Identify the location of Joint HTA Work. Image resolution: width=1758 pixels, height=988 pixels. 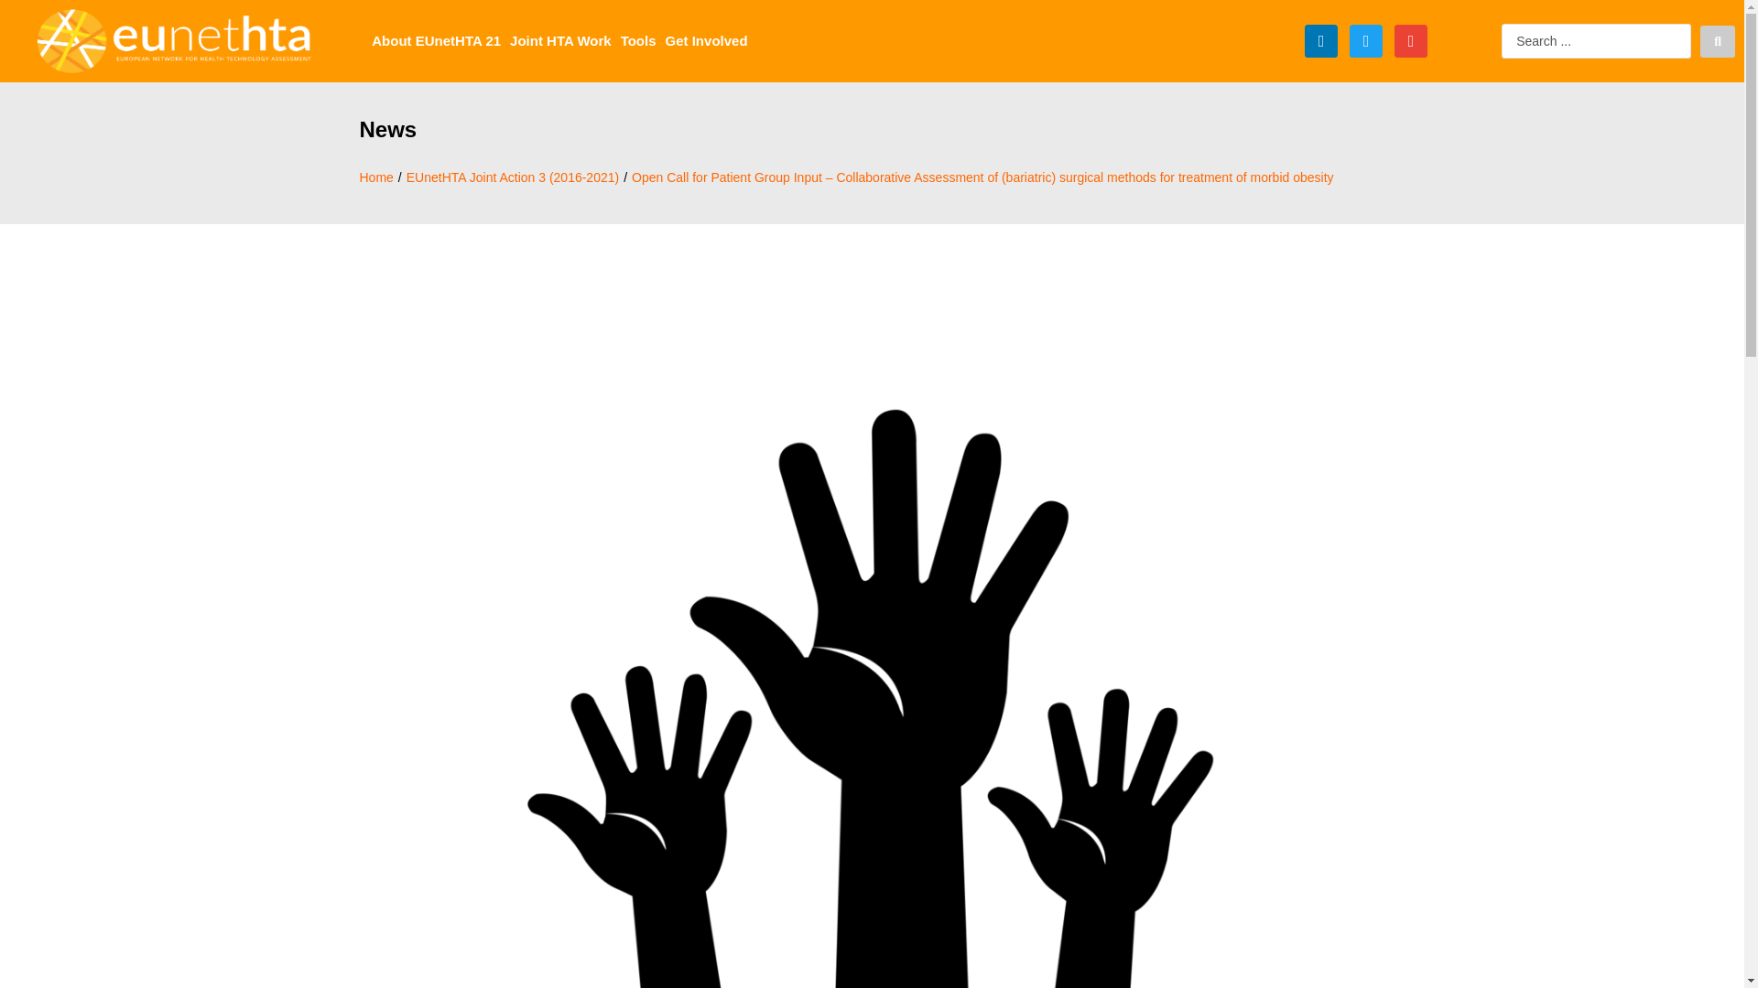
(560, 40).